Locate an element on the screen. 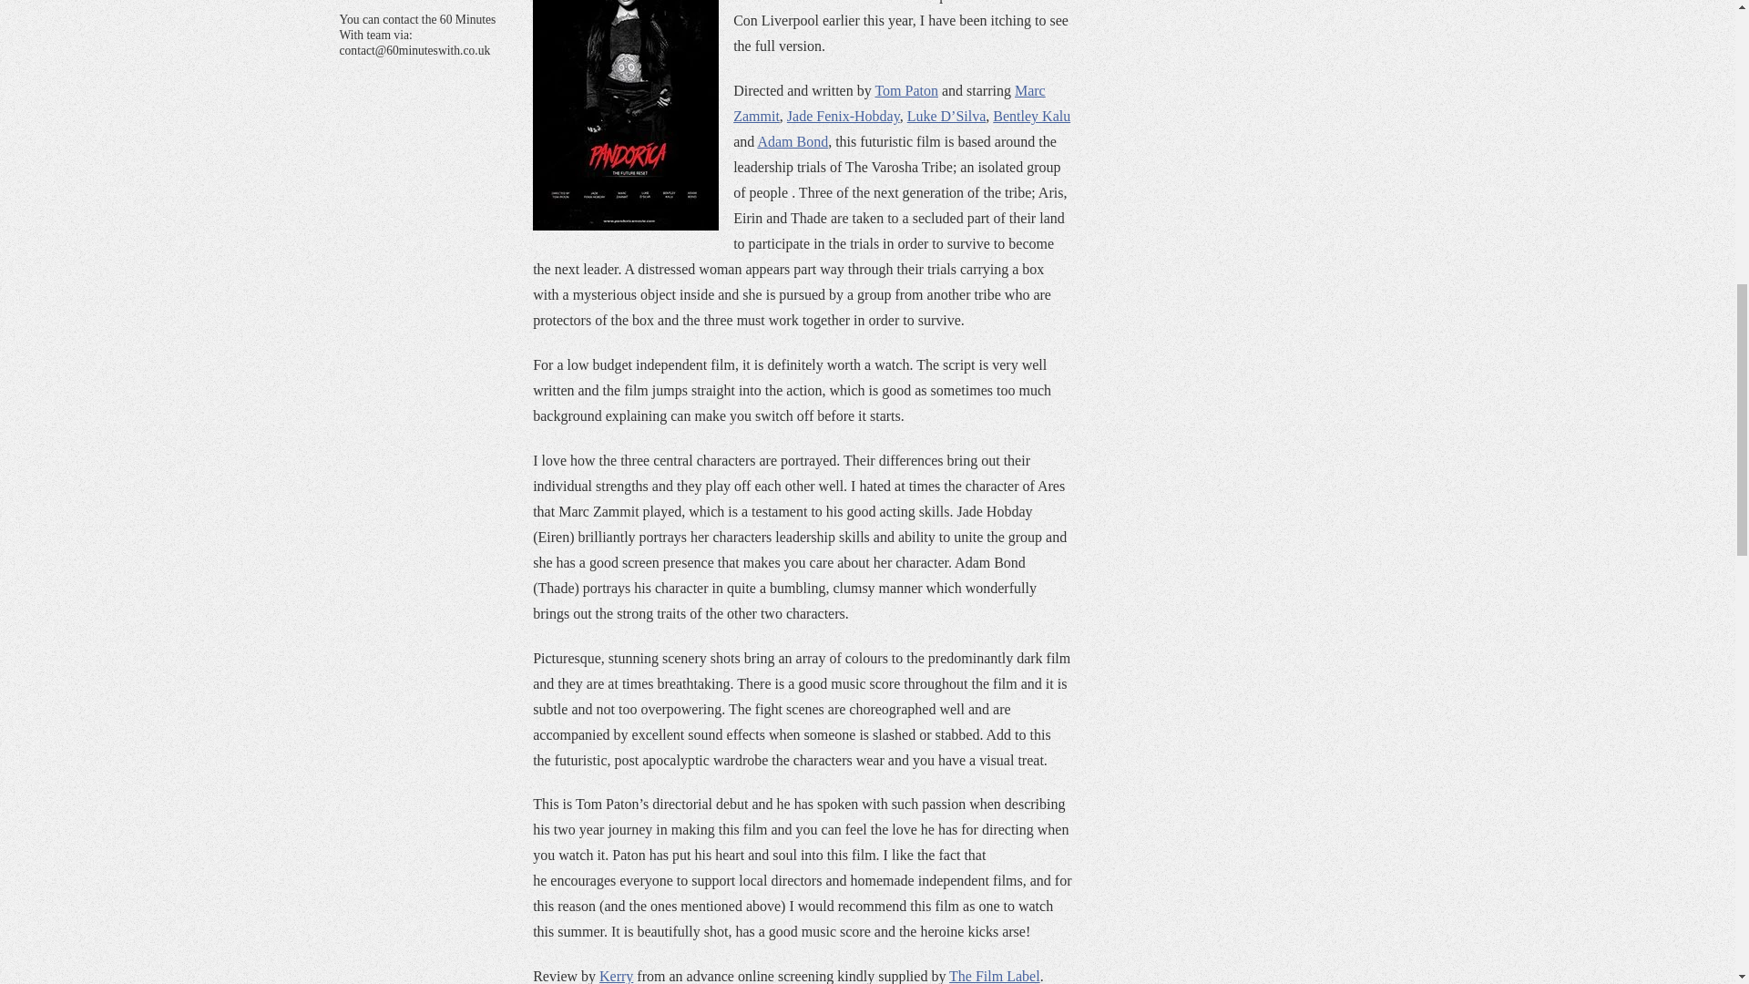 This screenshot has height=984, width=1749. The Film Label is located at coordinates (995, 976).